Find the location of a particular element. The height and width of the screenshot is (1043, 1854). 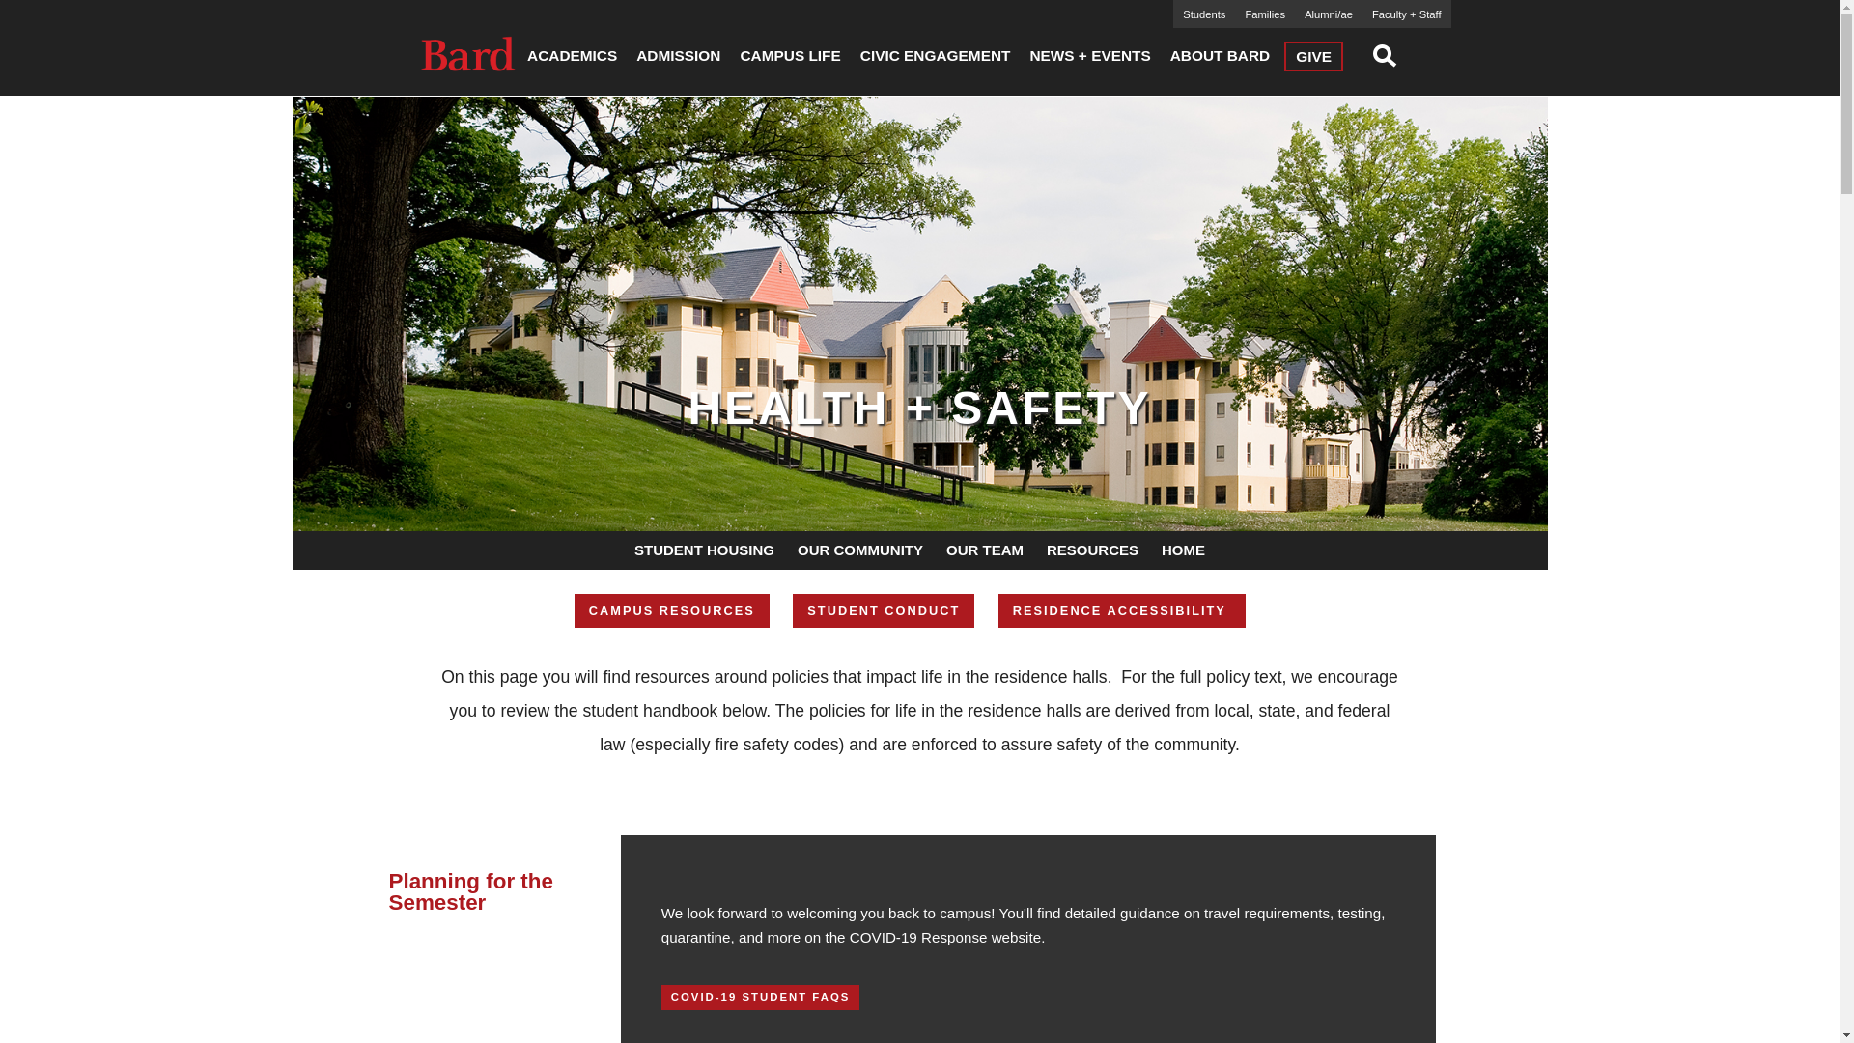

Students is located at coordinates (1203, 14).